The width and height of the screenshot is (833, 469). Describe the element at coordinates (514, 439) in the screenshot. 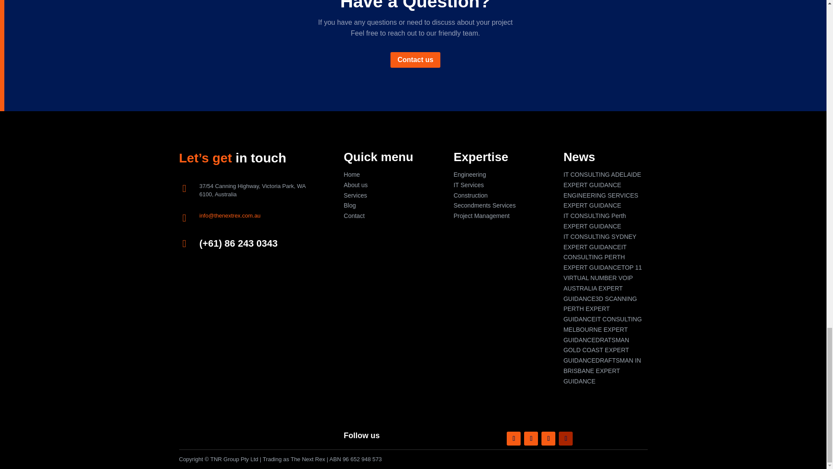

I see `Follow on Facebook` at that location.